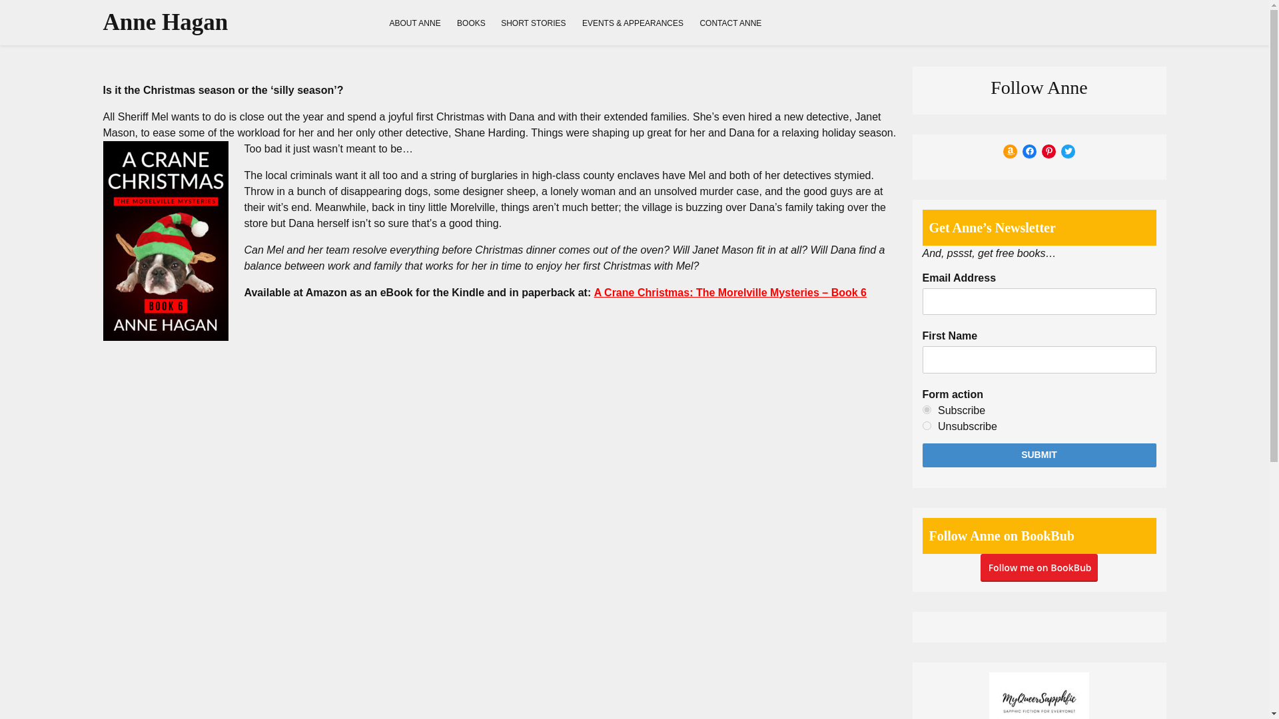 The width and height of the screenshot is (1279, 719). What do you see at coordinates (1029, 151) in the screenshot?
I see `Facebook` at bounding box center [1029, 151].